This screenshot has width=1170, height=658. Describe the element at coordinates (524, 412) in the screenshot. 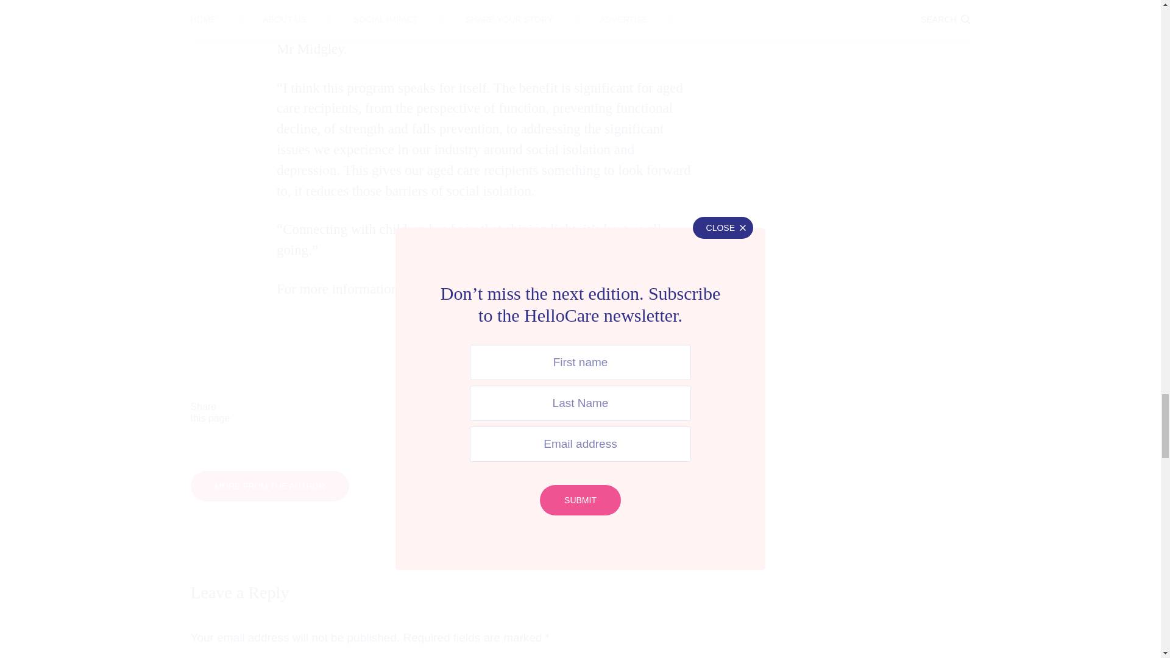

I see `Share on linkedIn` at that location.